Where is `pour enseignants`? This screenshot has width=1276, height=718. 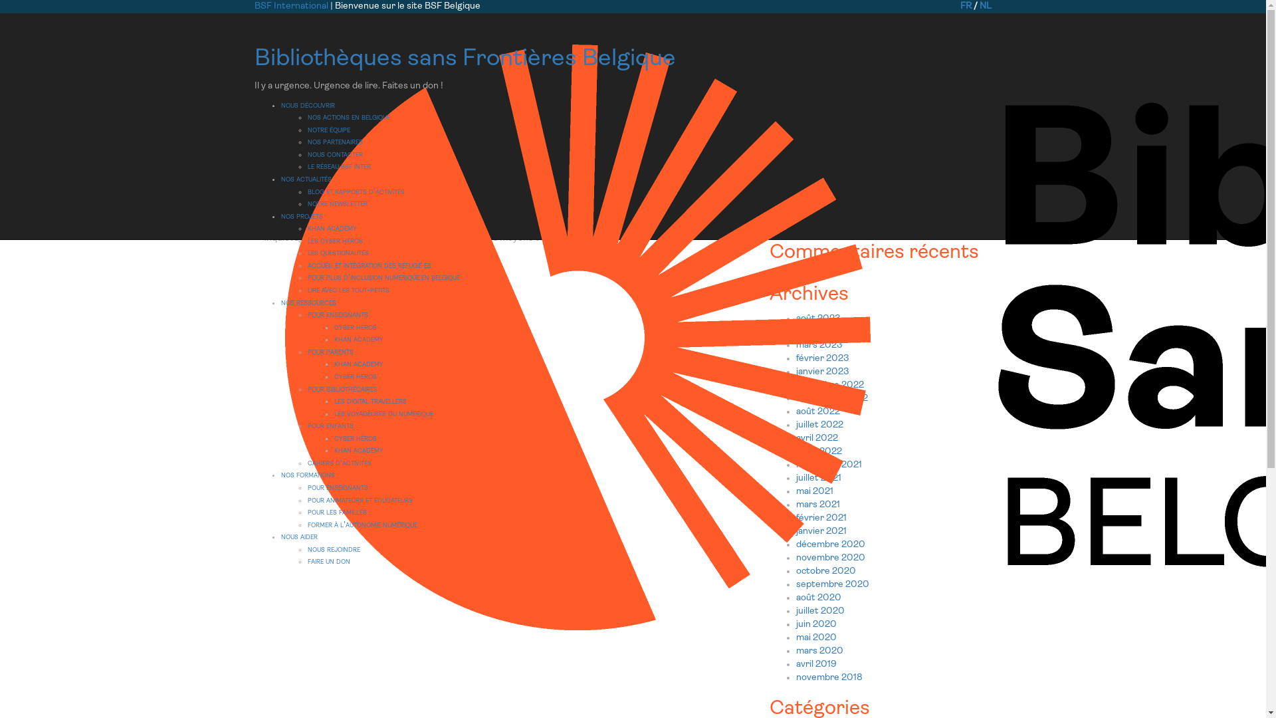
pour enseignants is located at coordinates (338, 488).